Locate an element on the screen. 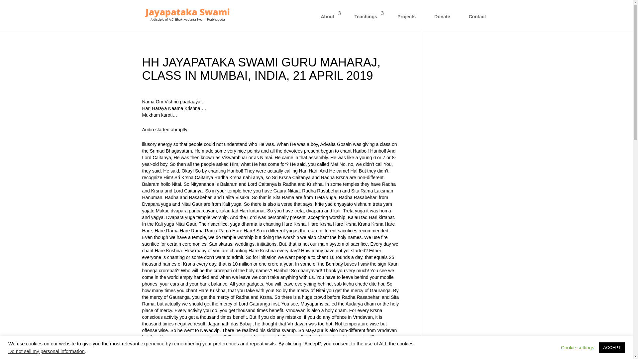 This screenshot has height=359, width=638. Do not sell my personal information is located at coordinates (47, 351).